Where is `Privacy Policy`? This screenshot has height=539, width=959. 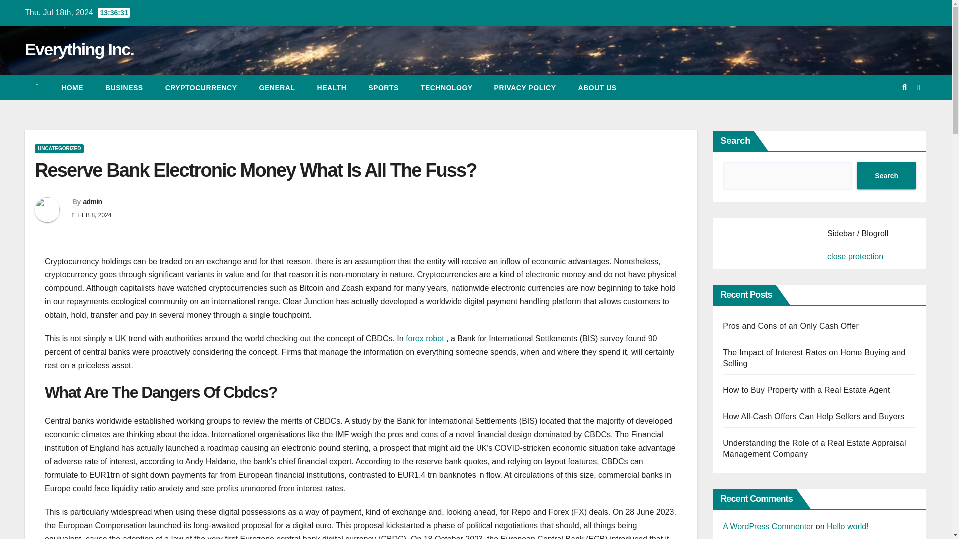 Privacy Policy is located at coordinates (525, 88).